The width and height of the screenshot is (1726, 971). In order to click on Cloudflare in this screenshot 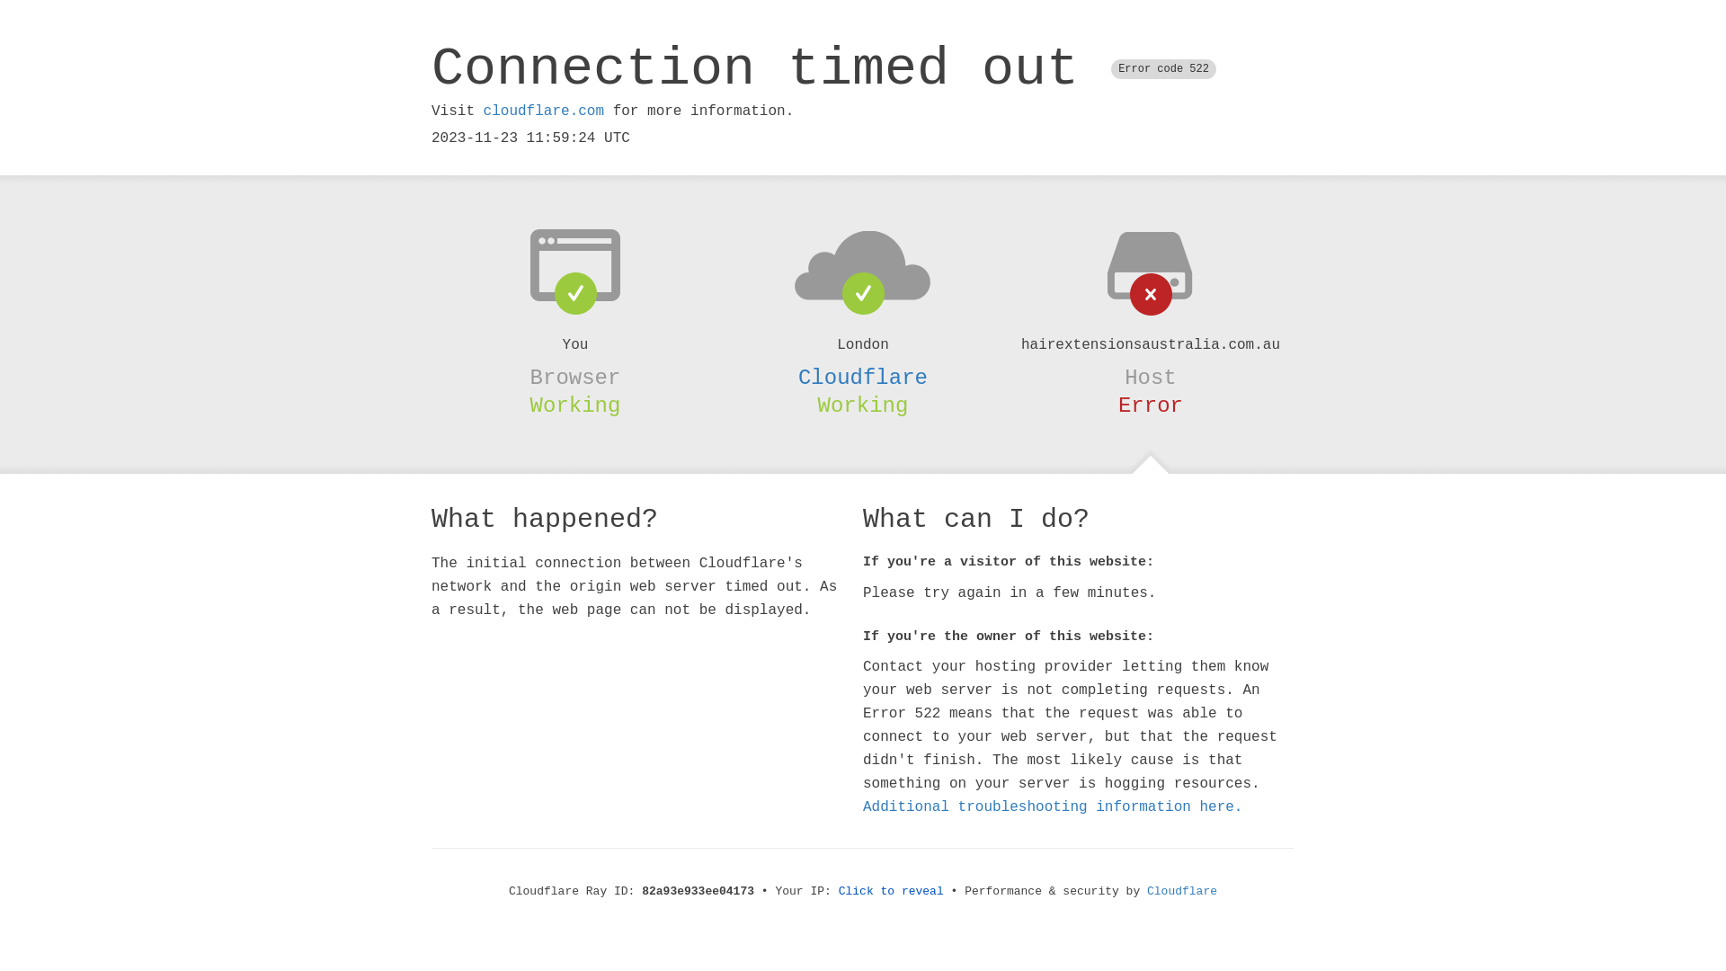, I will do `click(863, 378)`.